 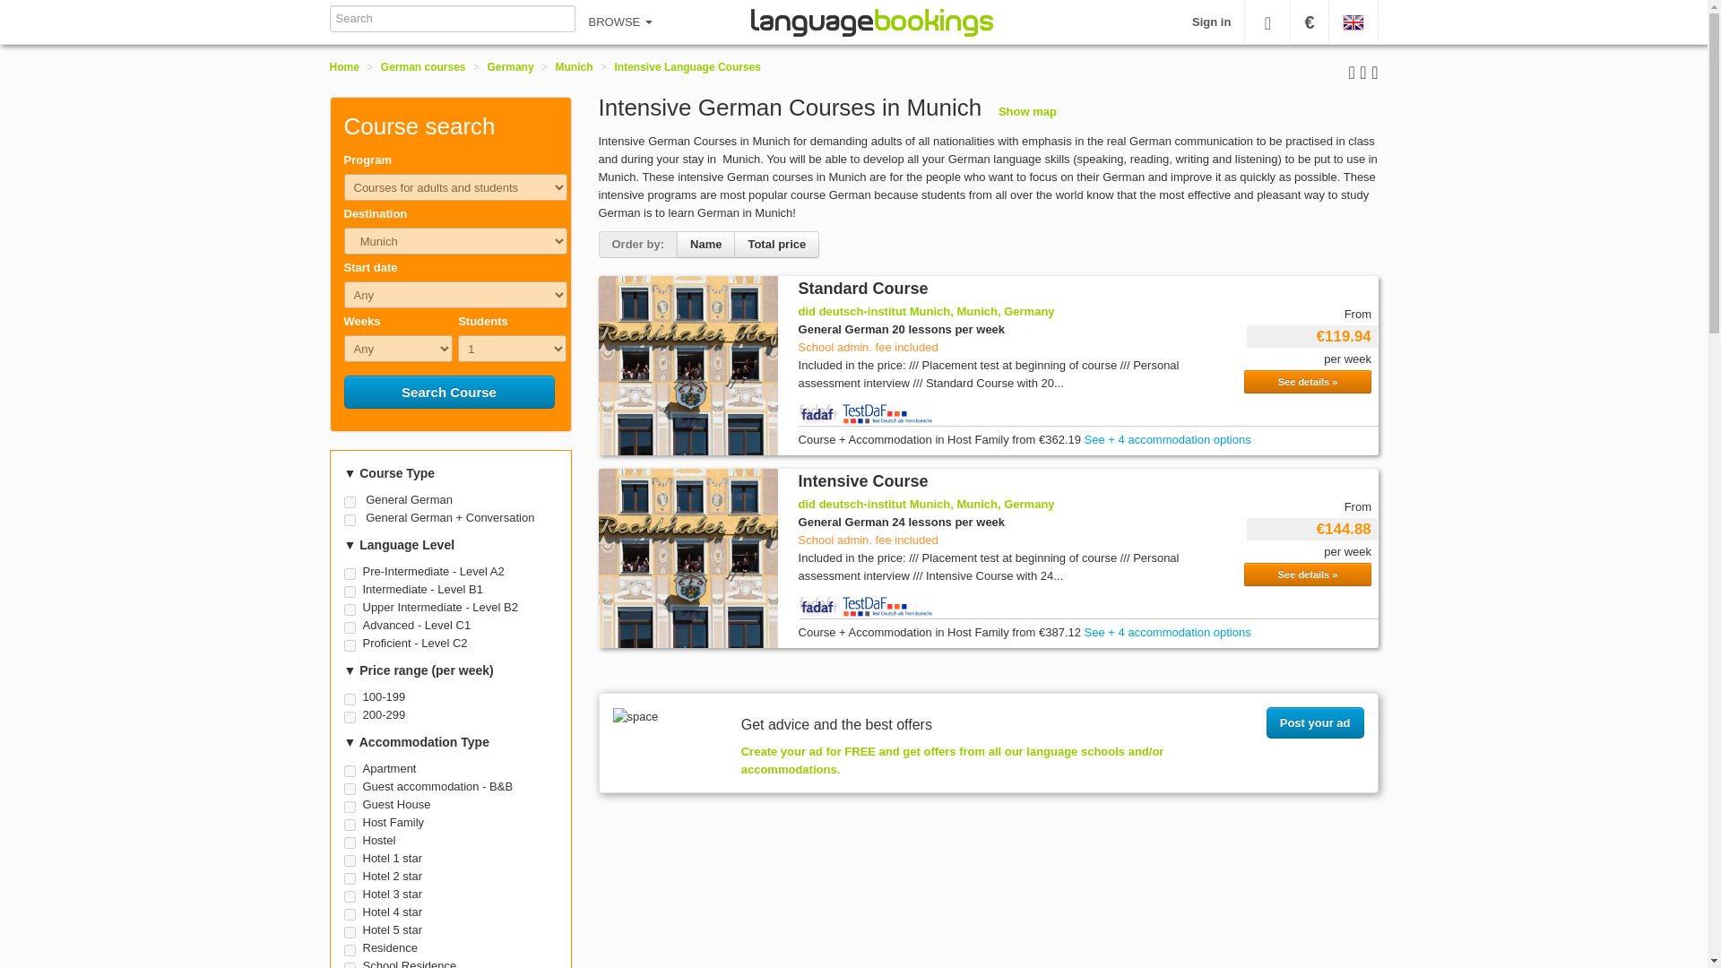 What do you see at coordinates (350, 878) in the screenshot?
I see `Hotel 2 star` at bounding box center [350, 878].